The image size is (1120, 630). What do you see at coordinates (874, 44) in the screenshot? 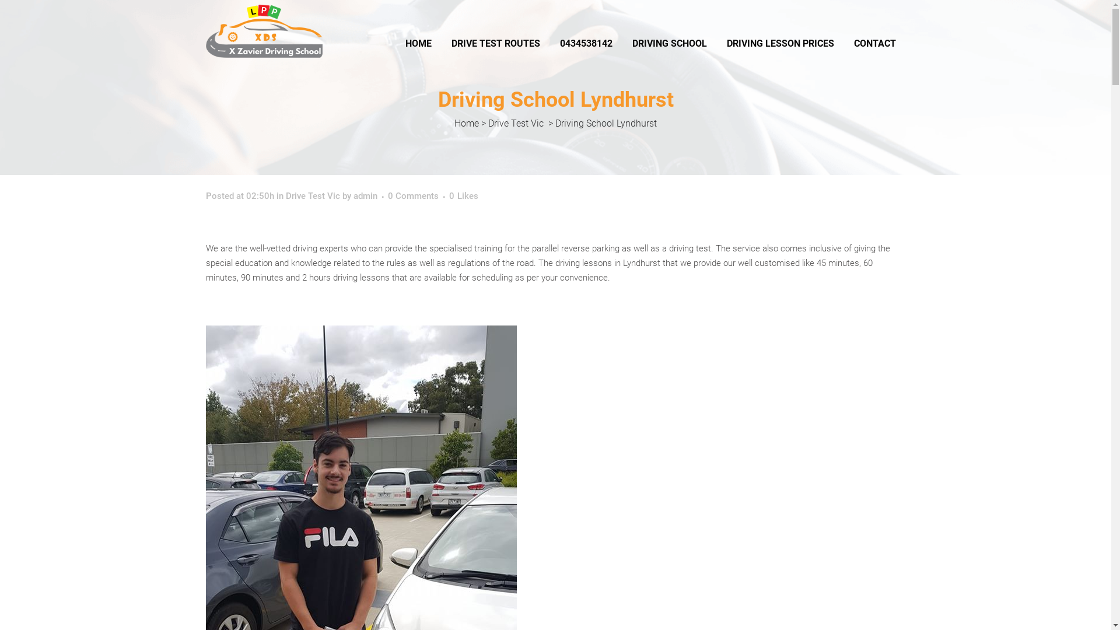
I see `CONTACT` at bounding box center [874, 44].